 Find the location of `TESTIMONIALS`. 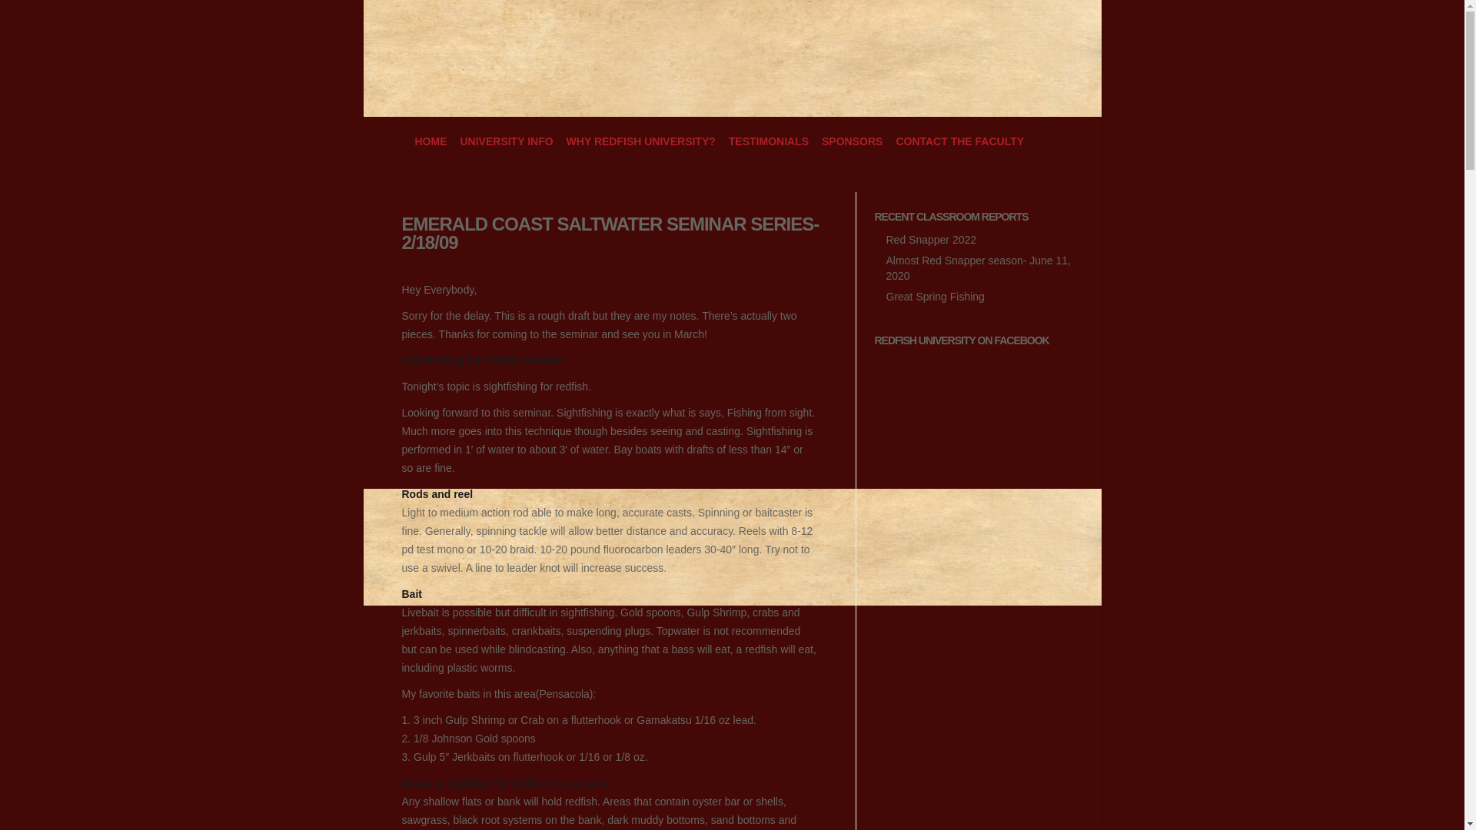

TESTIMONIALS is located at coordinates (769, 141).